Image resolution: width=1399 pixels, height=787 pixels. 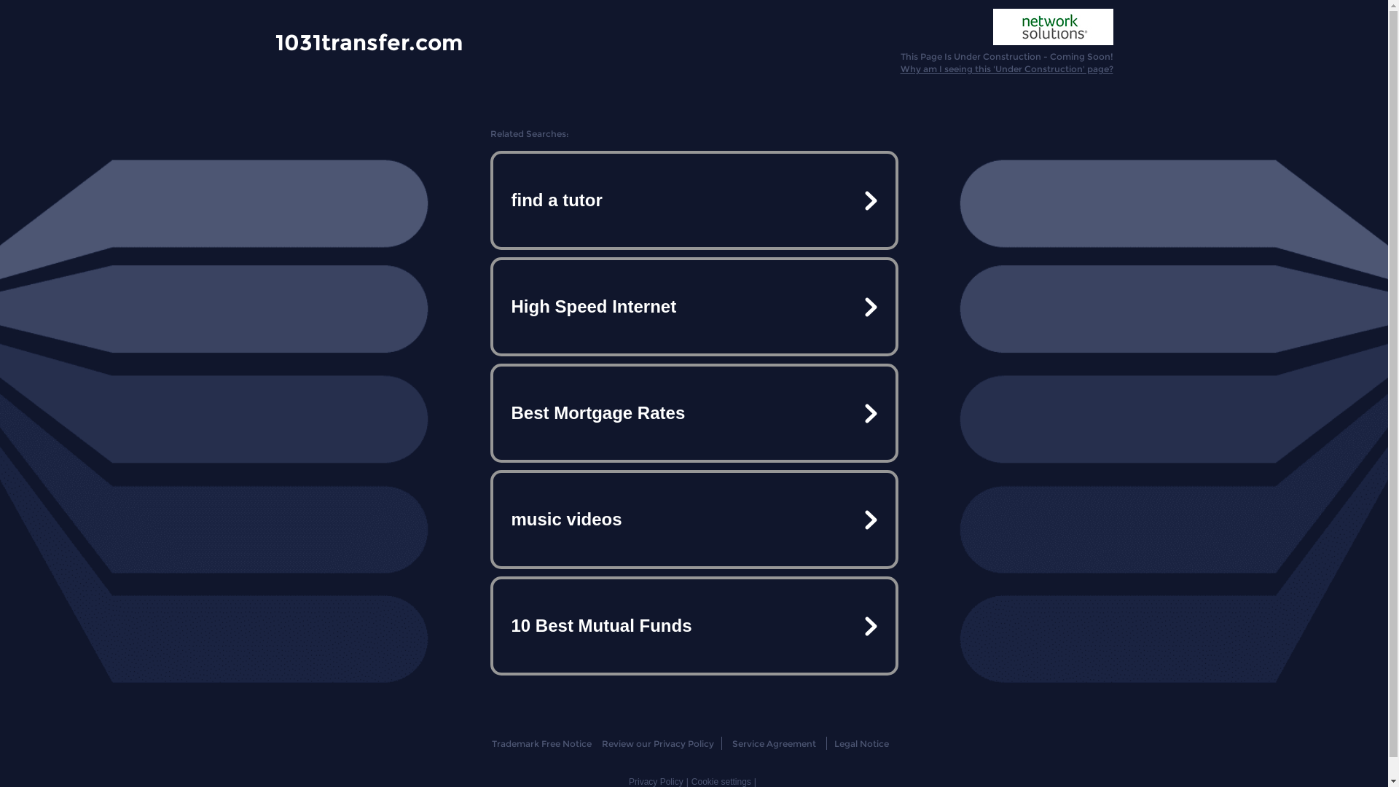 What do you see at coordinates (861, 743) in the screenshot?
I see `Legal Notice` at bounding box center [861, 743].